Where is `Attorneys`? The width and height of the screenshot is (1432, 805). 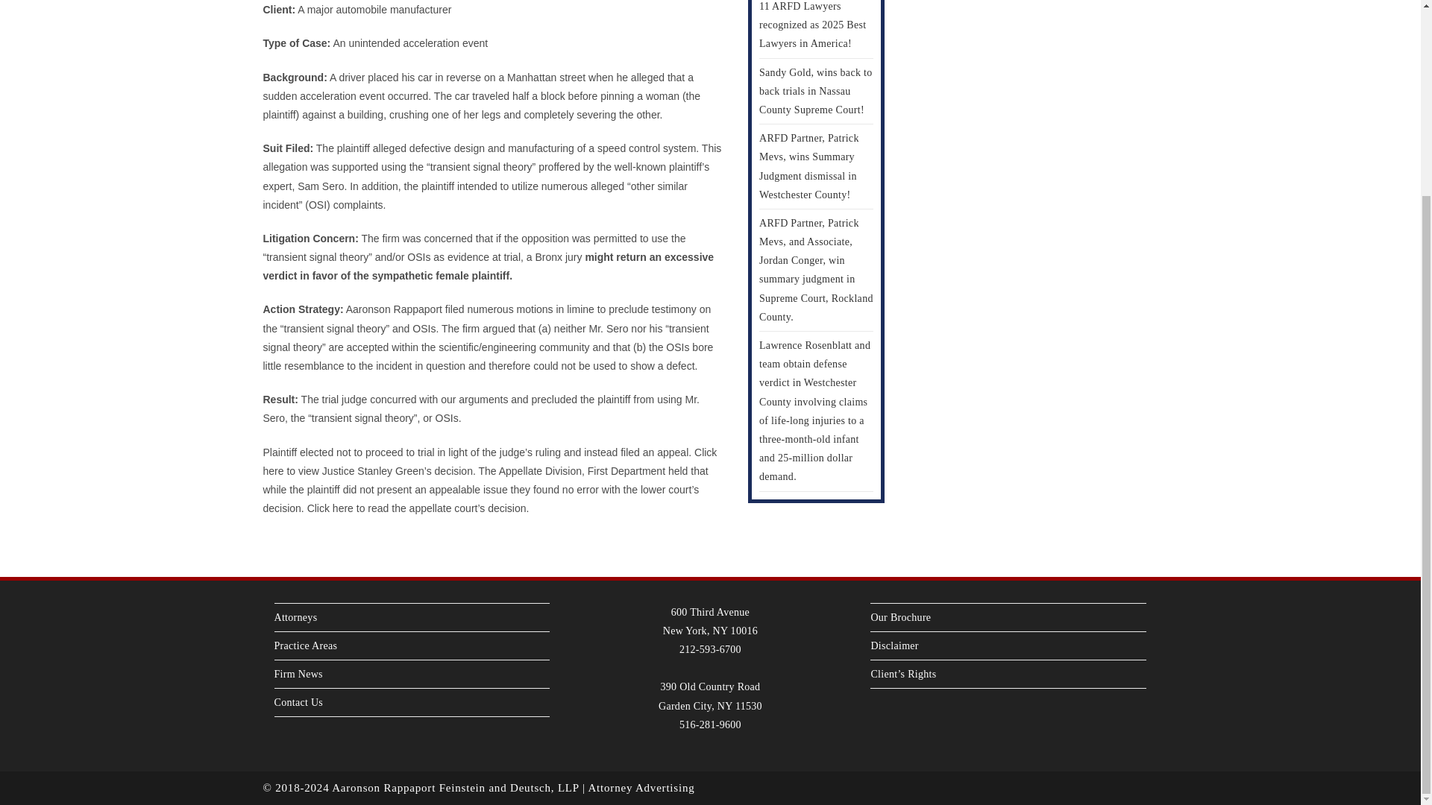 Attorneys is located at coordinates (296, 617).